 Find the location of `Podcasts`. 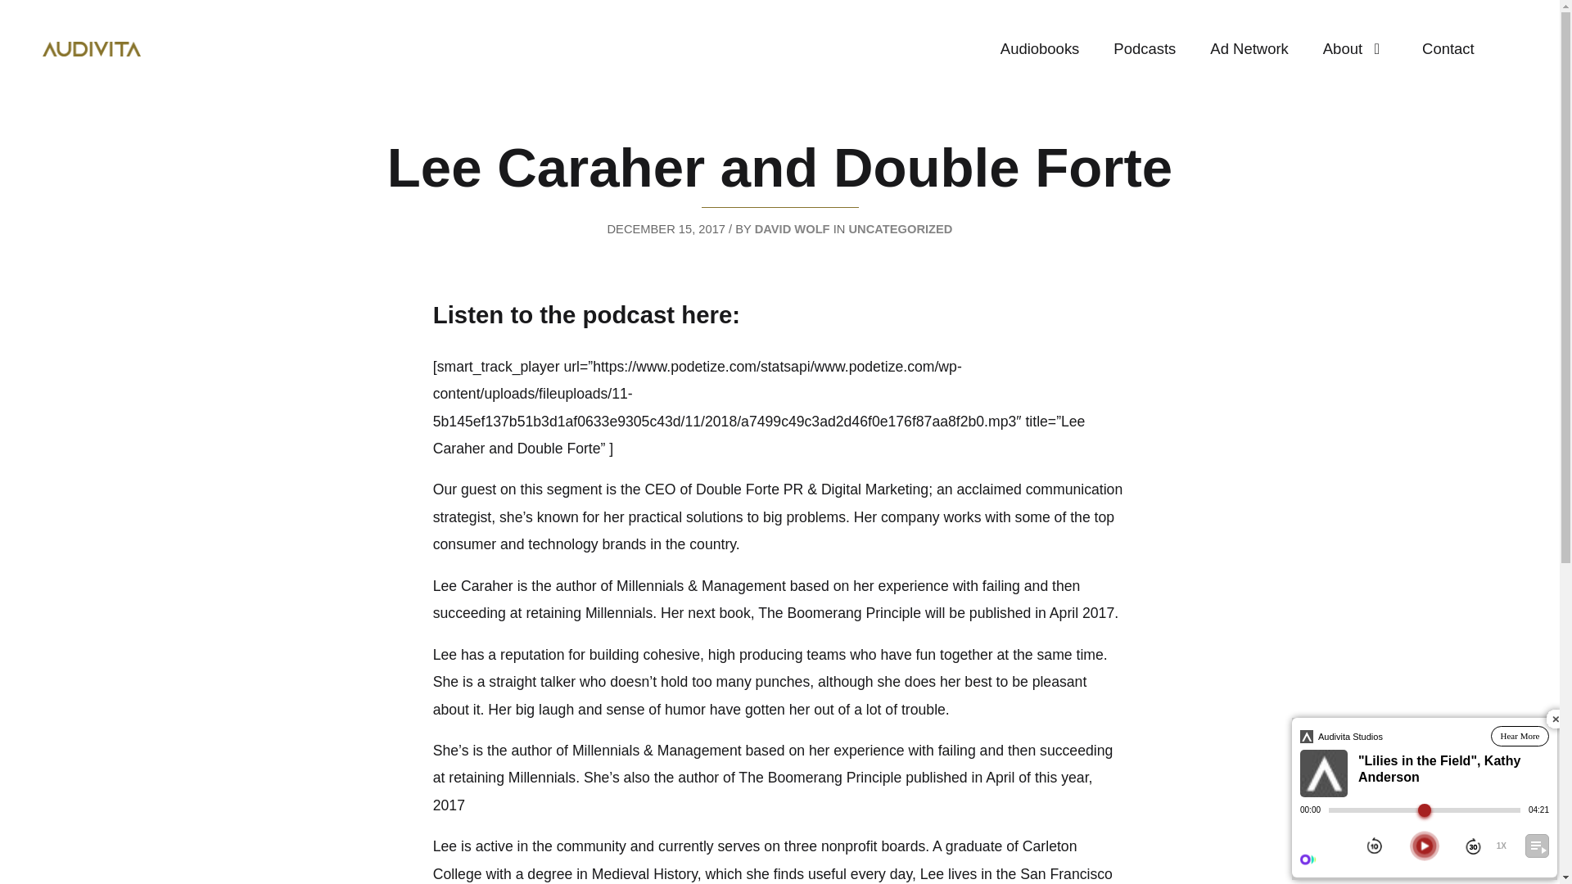

Podcasts is located at coordinates (1145, 48).